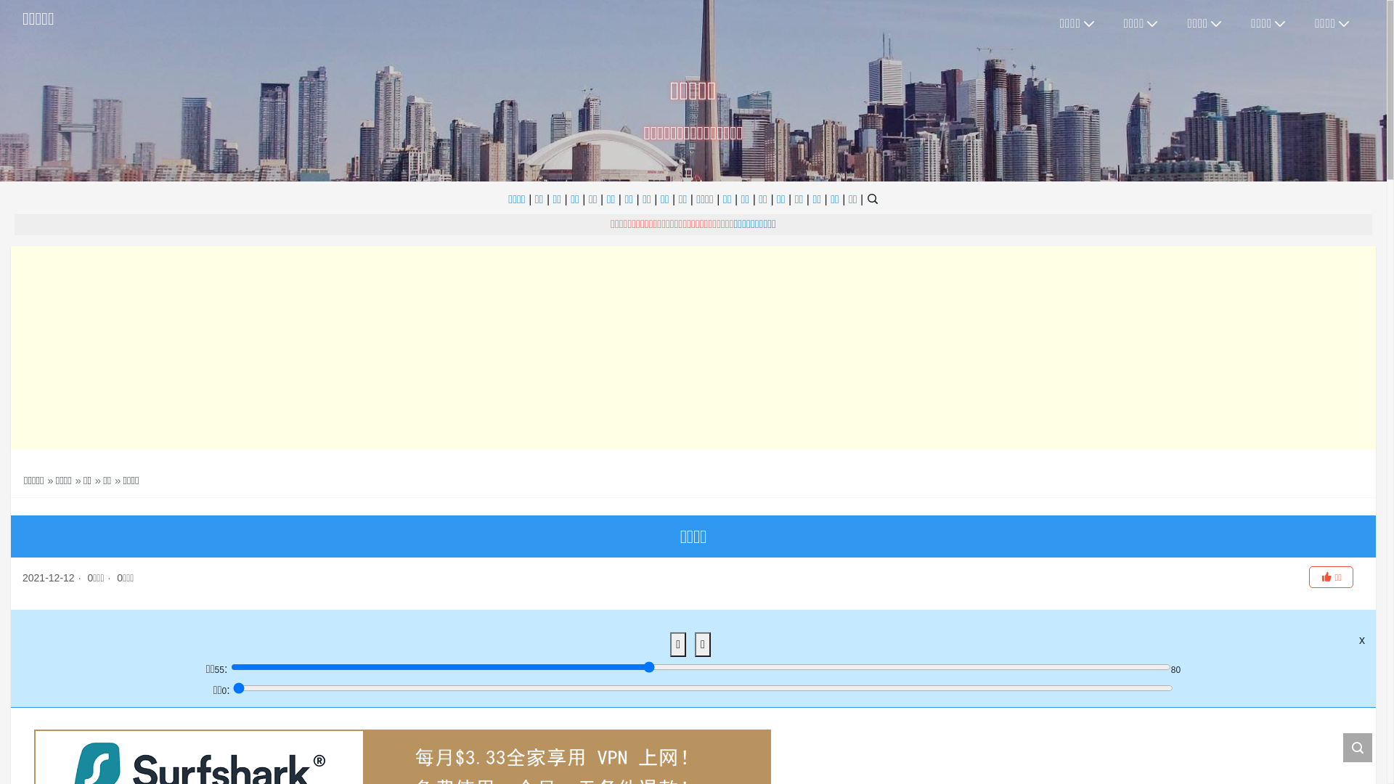  I want to click on Advertisement, so click(693, 348).